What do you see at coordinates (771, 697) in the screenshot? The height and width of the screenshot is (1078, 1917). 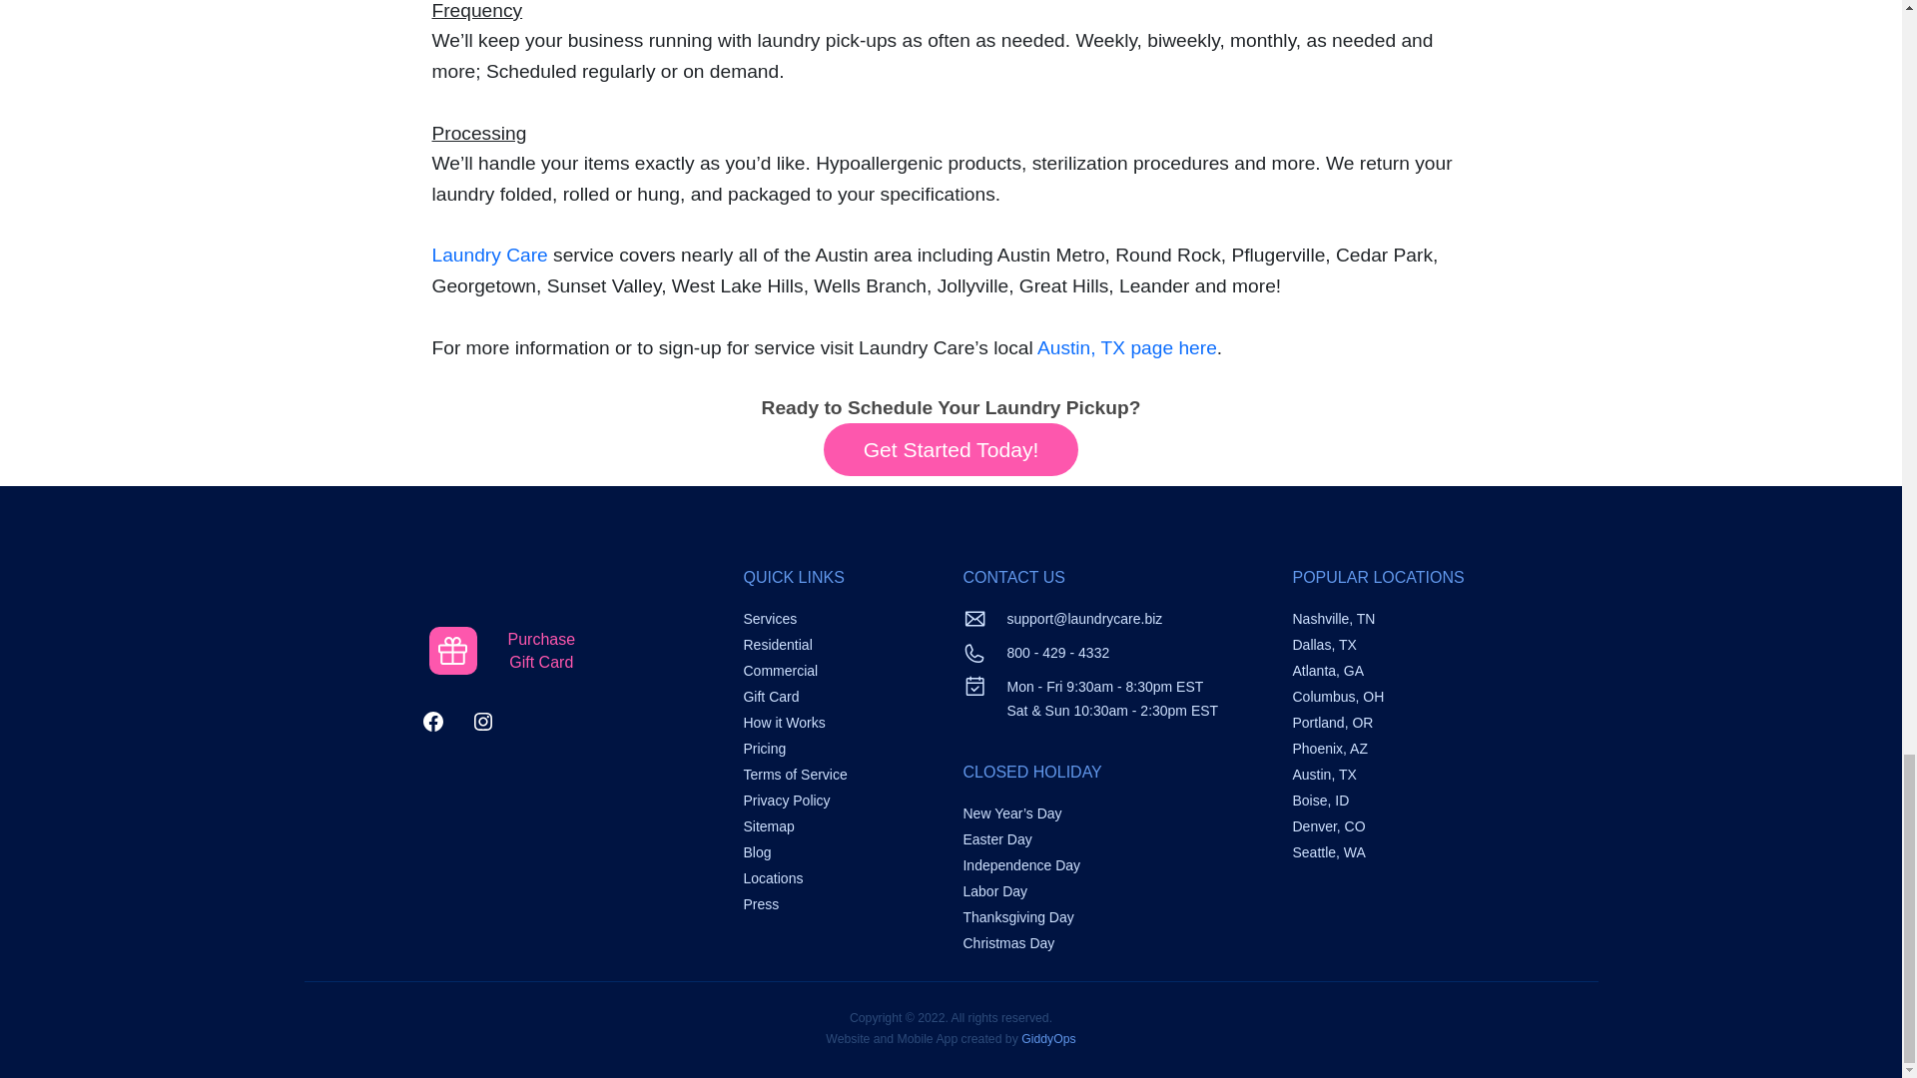 I see `Austin, TX page here` at bounding box center [771, 697].